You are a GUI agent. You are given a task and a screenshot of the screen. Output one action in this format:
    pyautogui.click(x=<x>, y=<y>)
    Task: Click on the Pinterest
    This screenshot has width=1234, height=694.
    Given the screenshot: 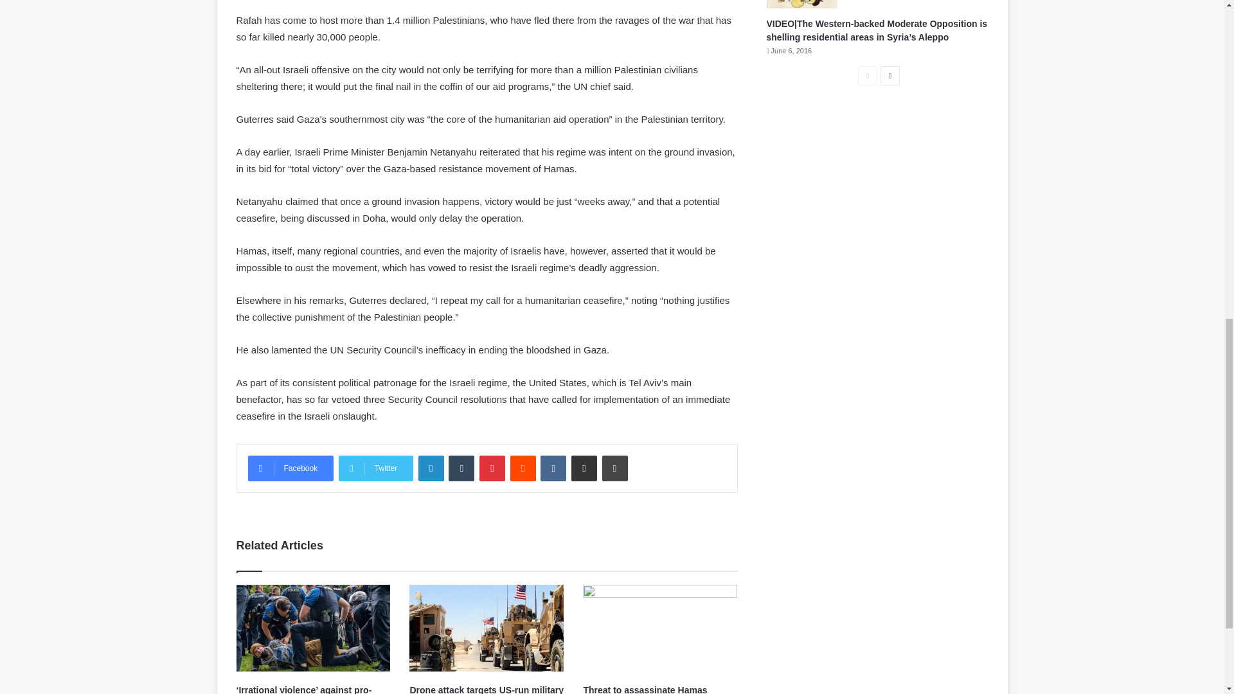 What is the action you would take?
    pyautogui.click(x=492, y=468)
    